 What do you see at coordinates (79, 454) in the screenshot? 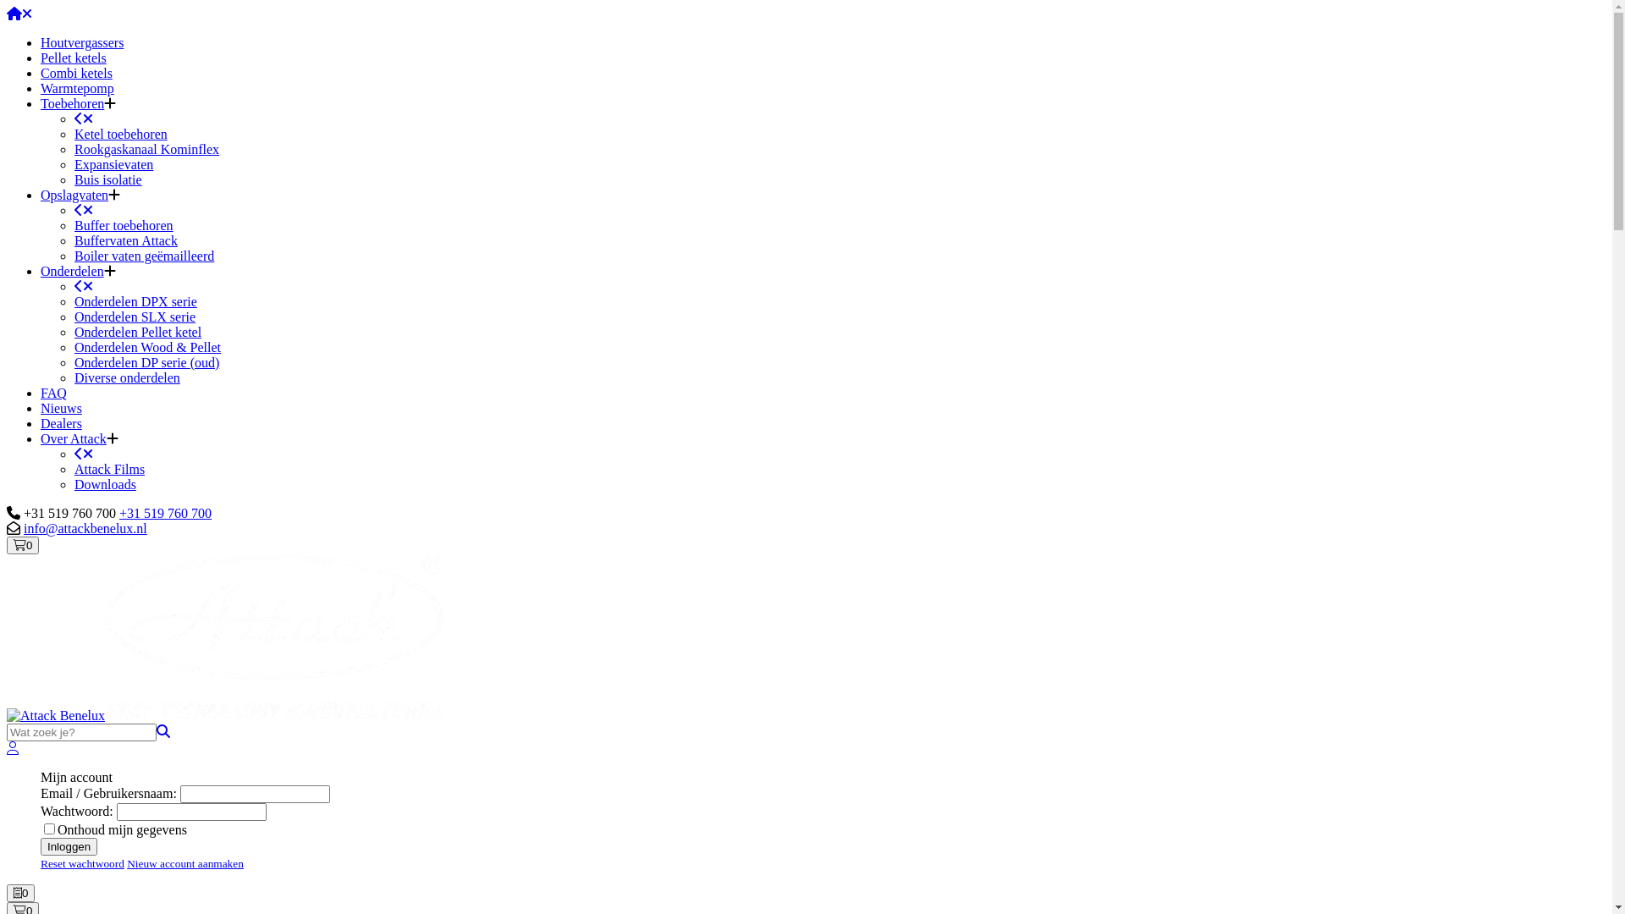
I see `Sluiten` at bounding box center [79, 454].